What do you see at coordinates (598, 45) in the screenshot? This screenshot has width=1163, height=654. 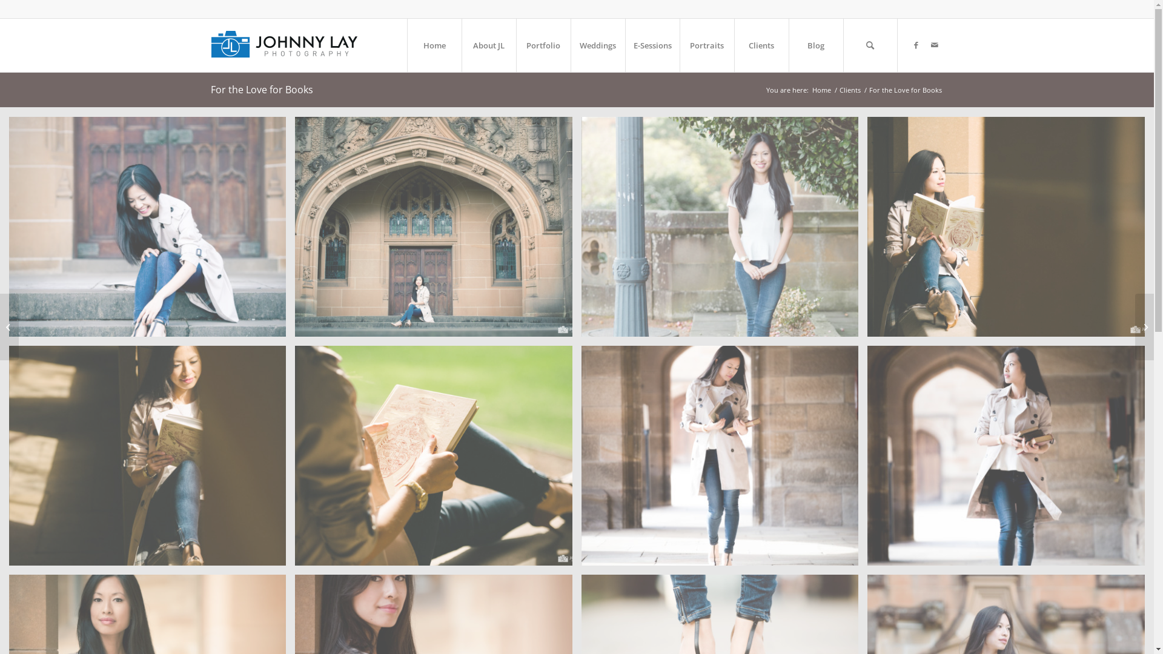 I see `Weddings` at bounding box center [598, 45].